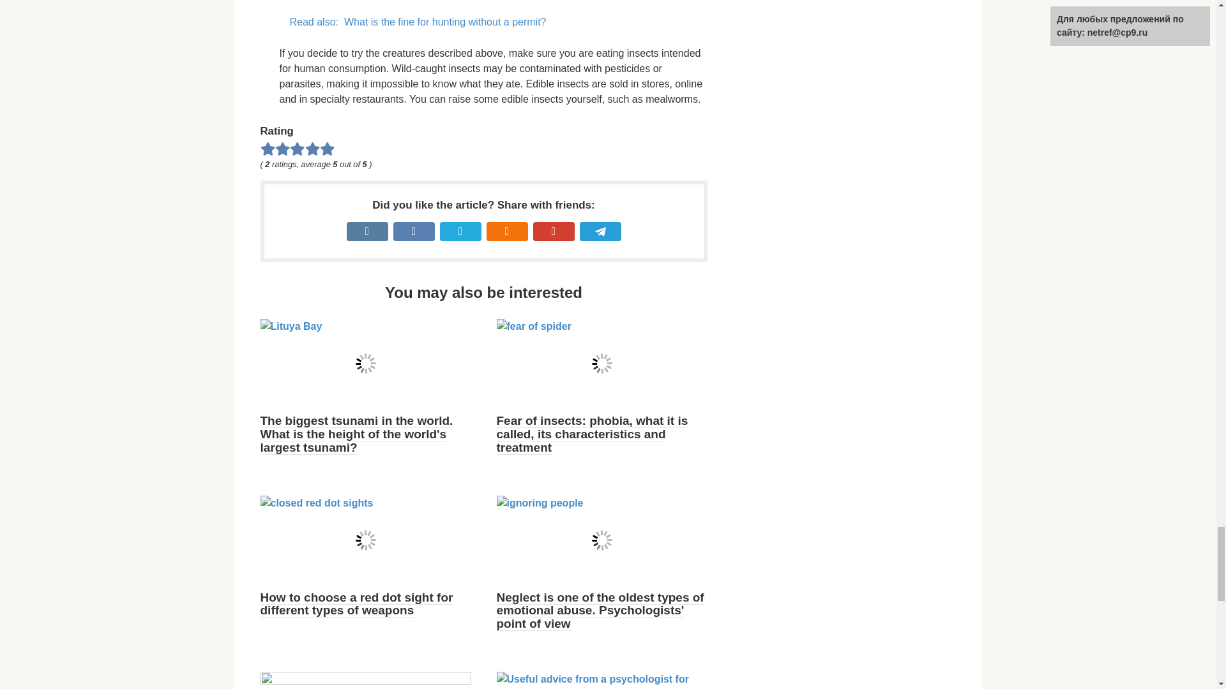  I want to click on Read also:  What is the fine for hunting without a permit?, so click(493, 22).